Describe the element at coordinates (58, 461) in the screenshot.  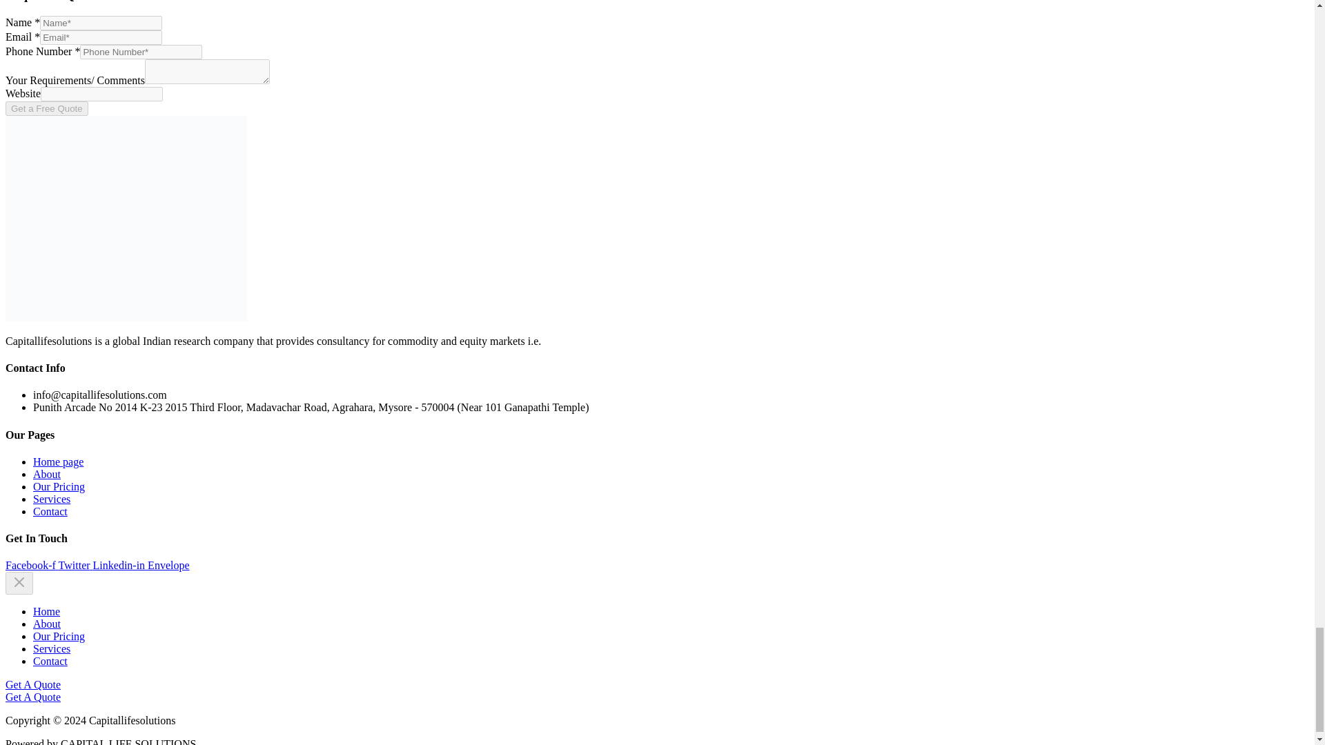
I see `Home page` at that location.